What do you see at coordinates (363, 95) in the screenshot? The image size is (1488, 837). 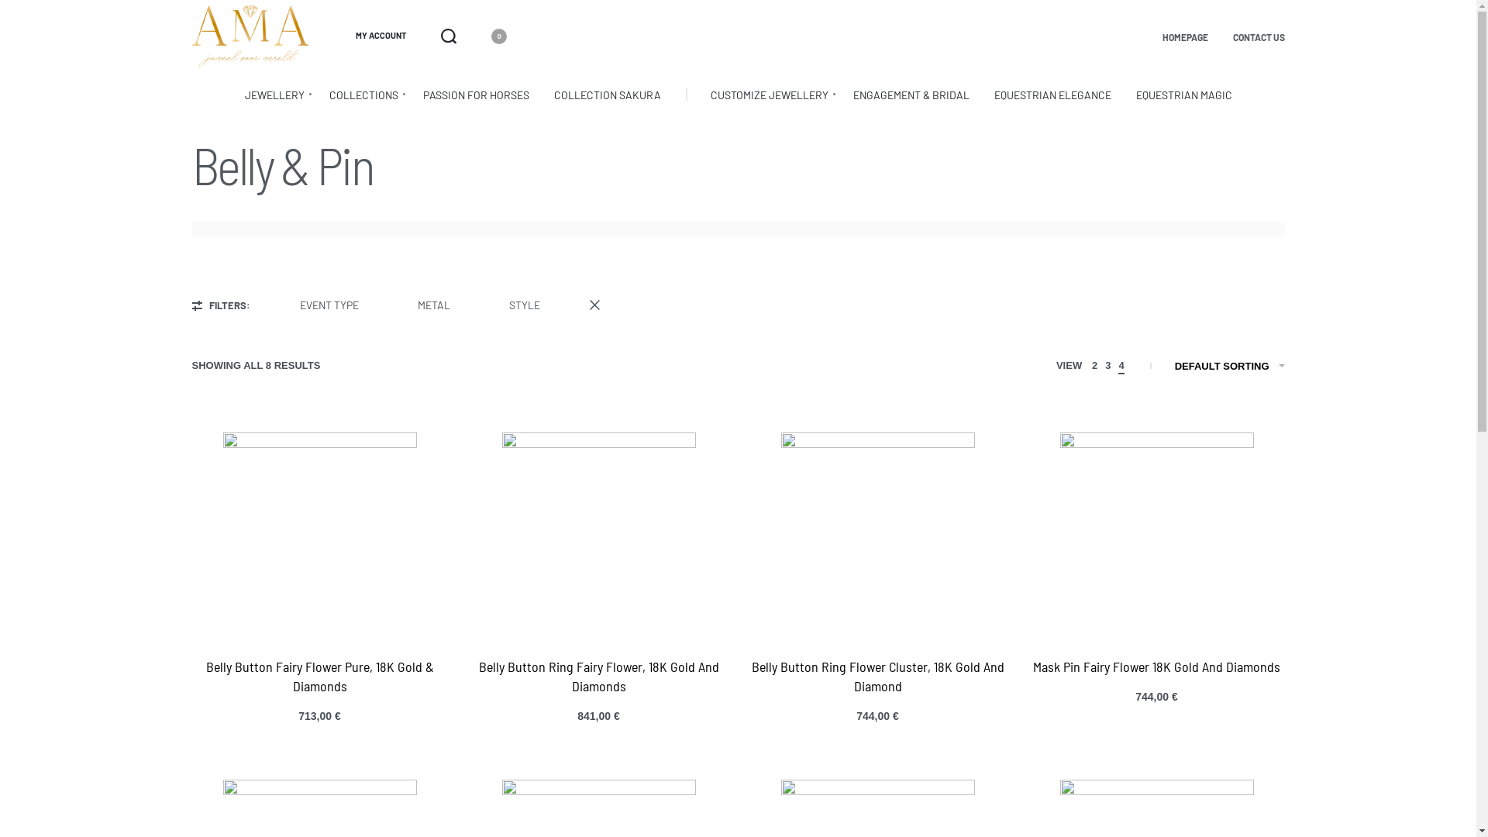 I see `COLLECTIONS` at bounding box center [363, 95].